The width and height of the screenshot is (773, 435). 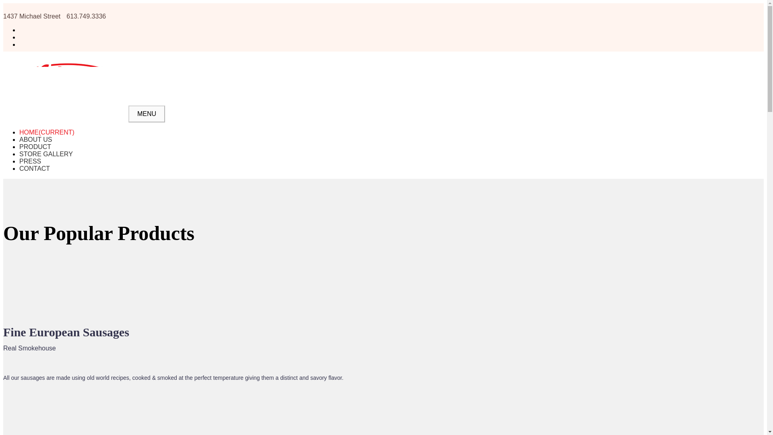 What do you see at coordinates (35, 147) in the screenshot?
I see `PRODUCT` at bounding box center [35, 147].